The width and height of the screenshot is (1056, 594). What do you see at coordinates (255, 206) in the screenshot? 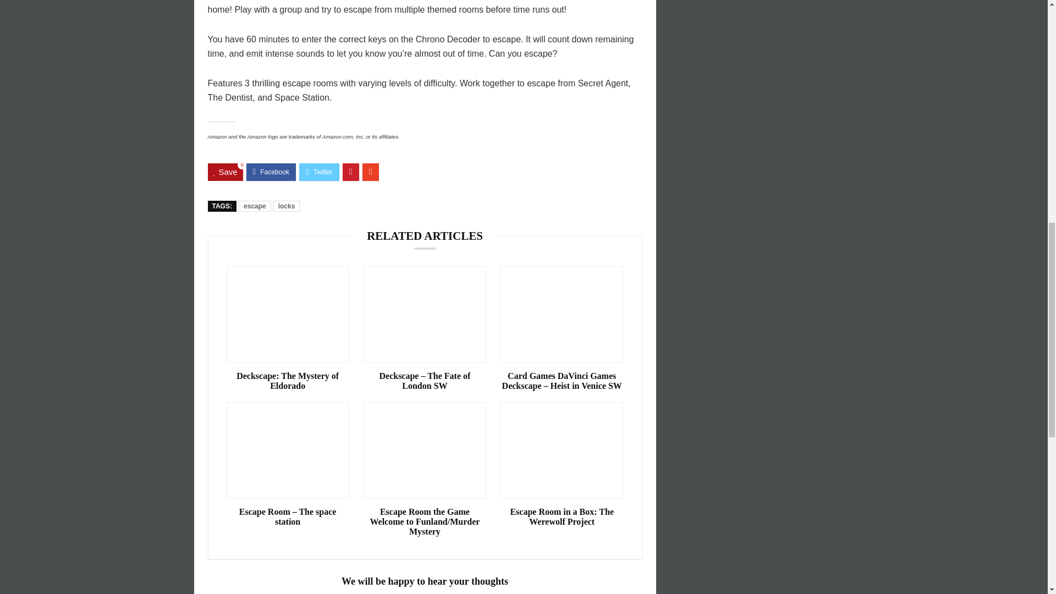
I see `escape` at bounding box center [255, 206].